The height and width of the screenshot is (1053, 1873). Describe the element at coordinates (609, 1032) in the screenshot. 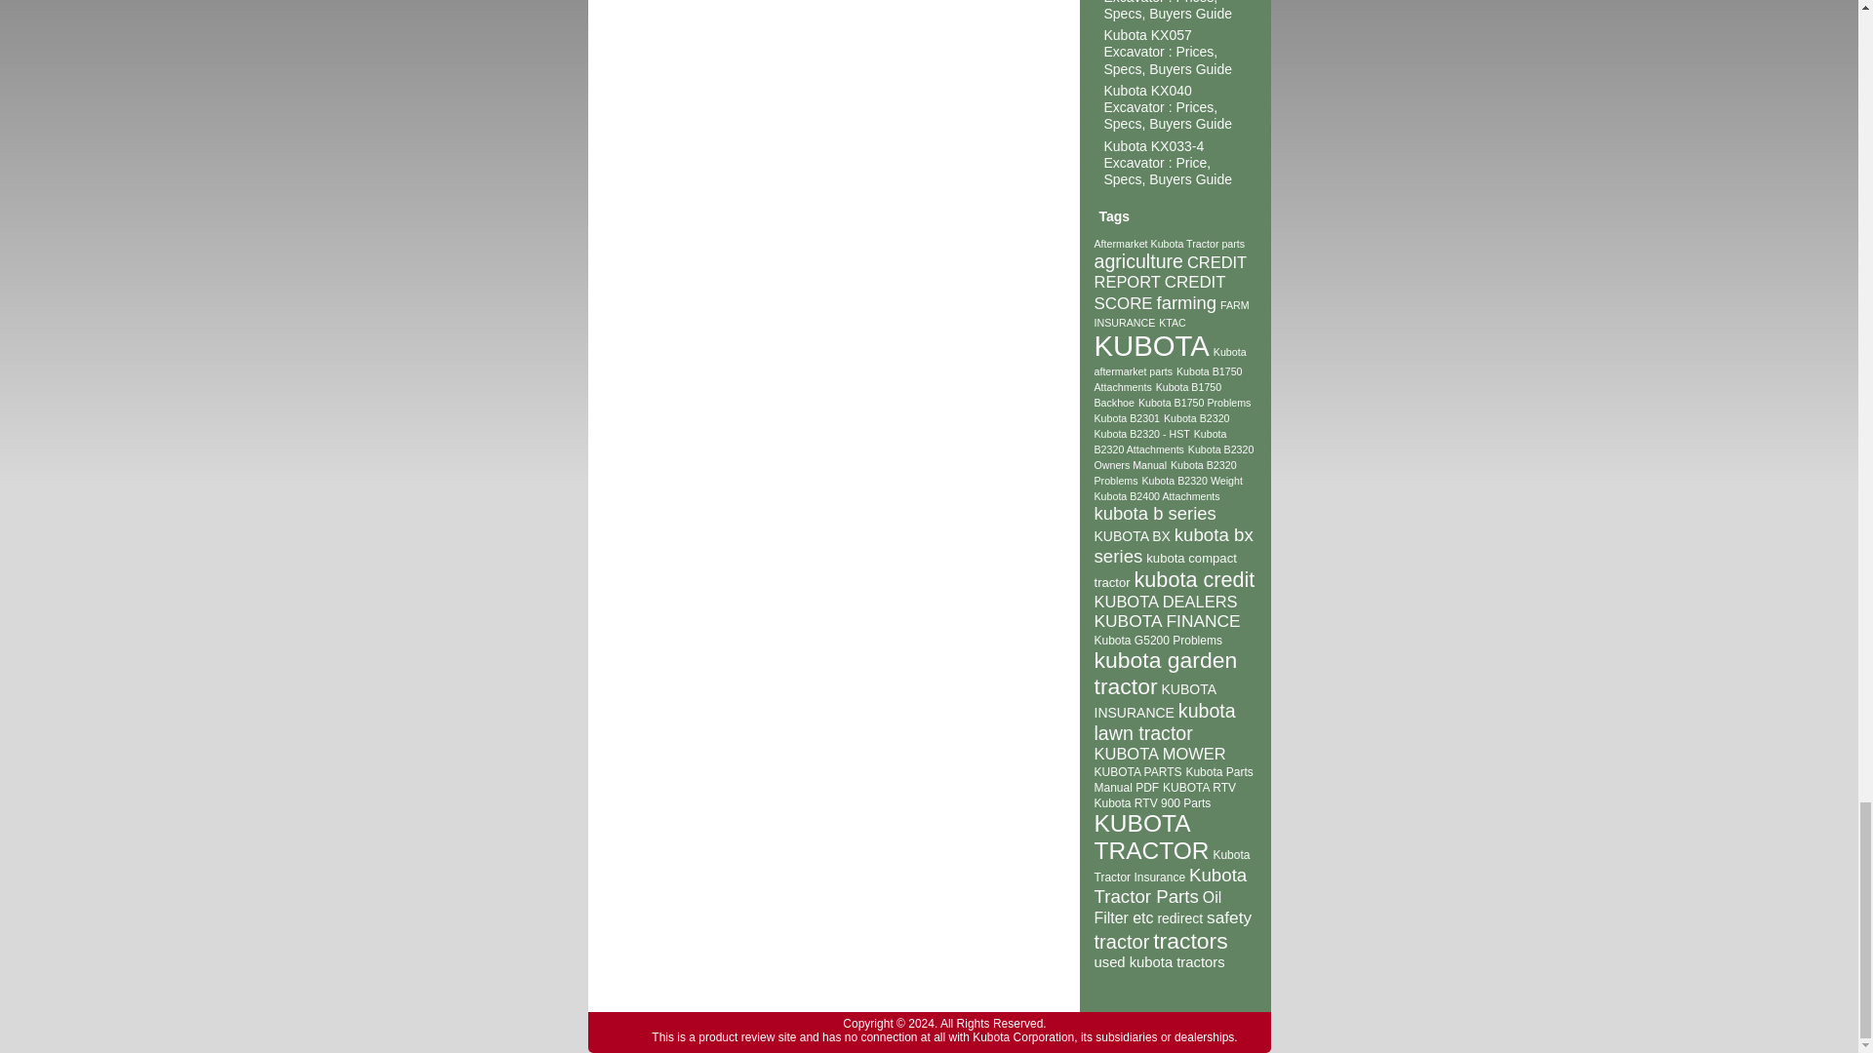

I see `Kubota  RSS Feed` at that location.